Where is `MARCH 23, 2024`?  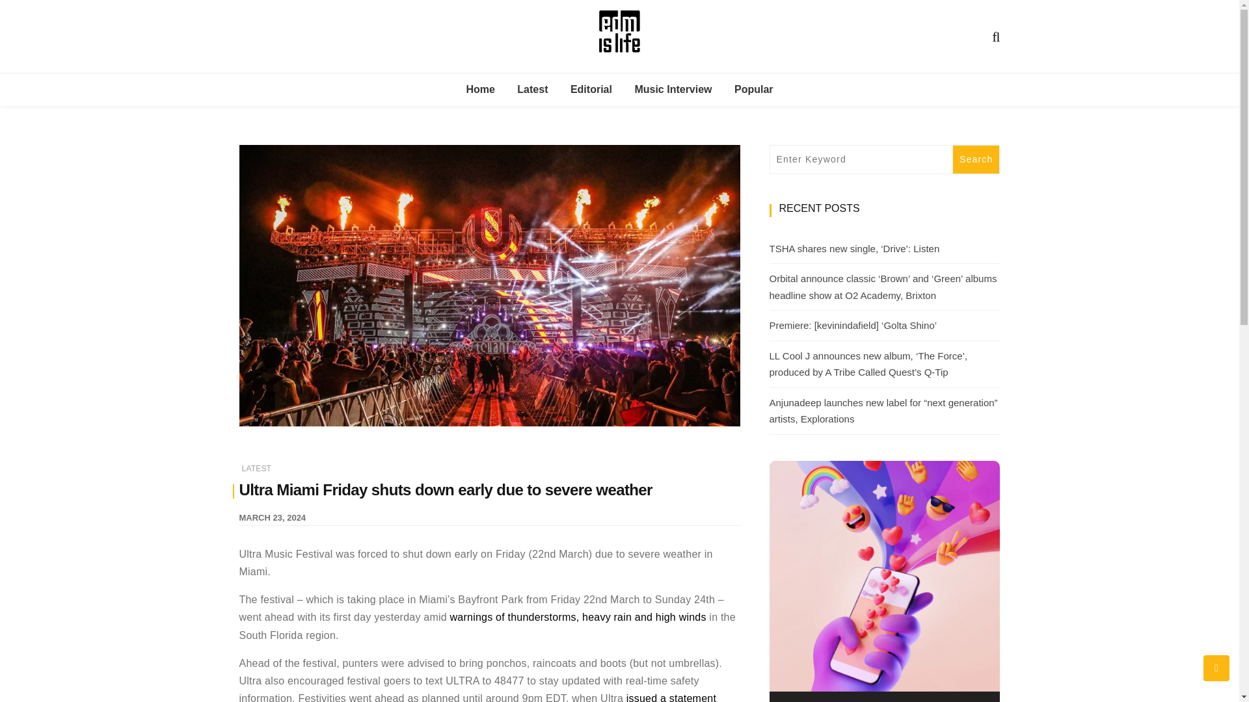
MARCH 23, 2024 is located at coordinates (273, 517).